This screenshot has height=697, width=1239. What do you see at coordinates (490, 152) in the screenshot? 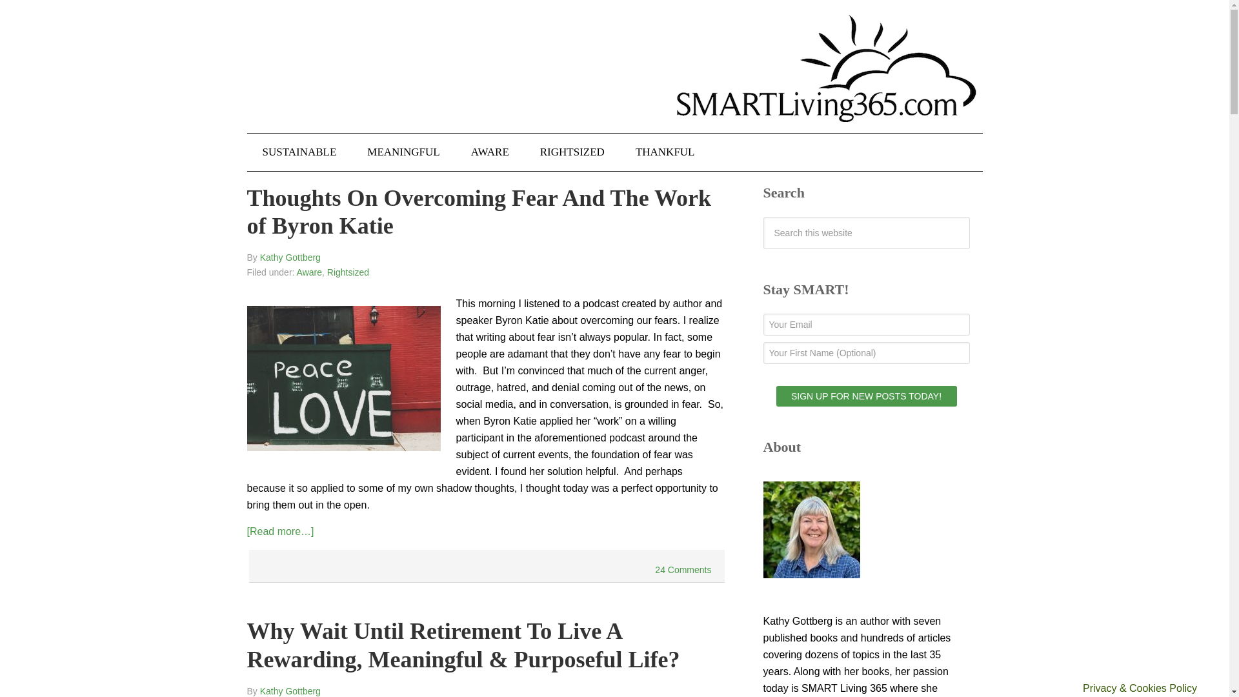
I see `AWARE` at bounding box center [490, 152].